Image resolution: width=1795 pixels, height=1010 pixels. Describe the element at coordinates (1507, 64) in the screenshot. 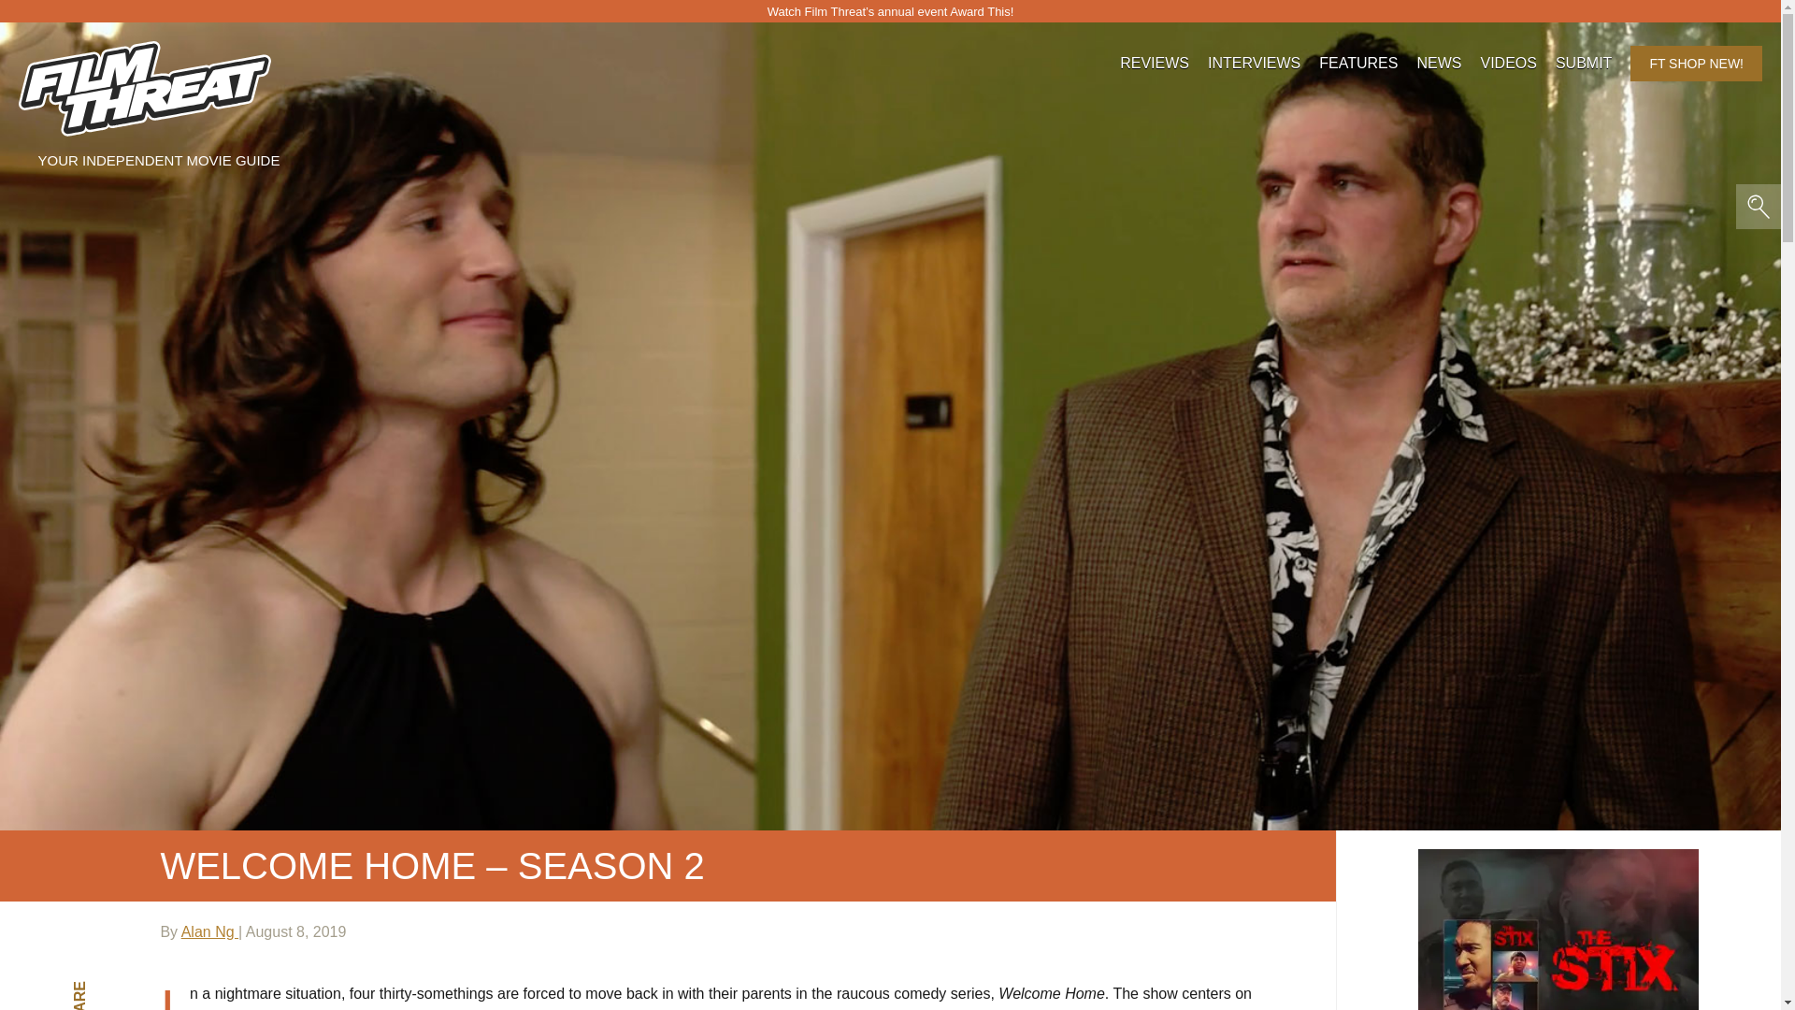

I see `VIDEOS` at that location.